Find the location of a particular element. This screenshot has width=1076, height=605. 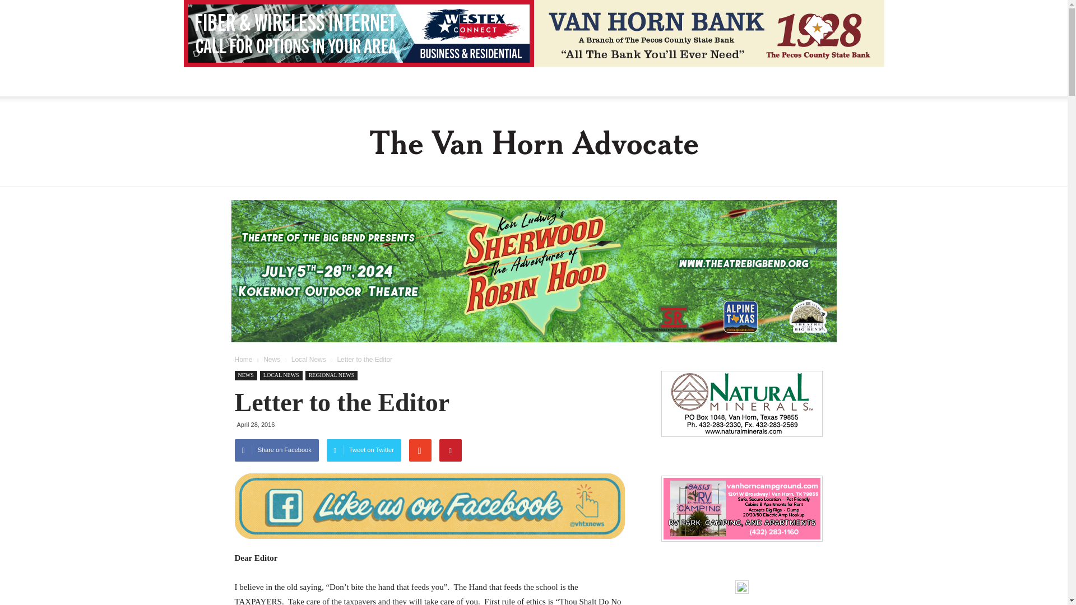

LOCAL NEWS is located at coordinates (281, 375).